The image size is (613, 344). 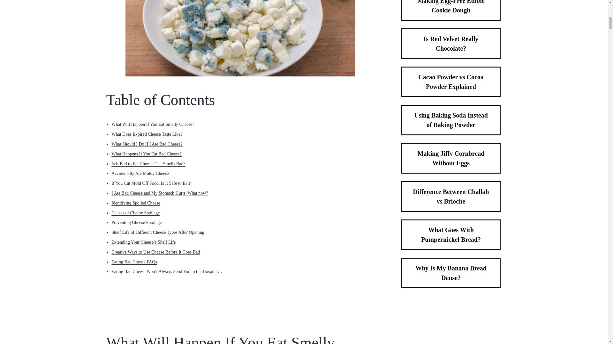 What do you see at coordinates (153, 124) in the screenshot?
I see `What Will Happen If You Eat Smelly Cheese?` at bounding box center [153, 124].